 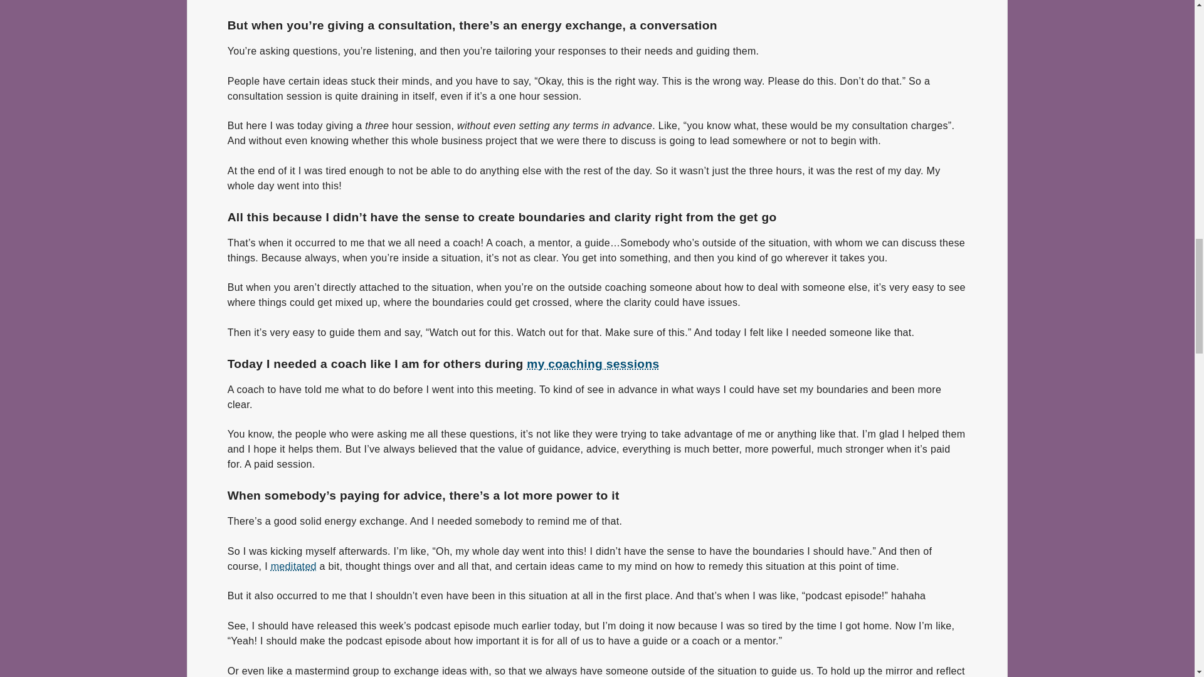 I want to click on meditated, so click(x=293, y=567).